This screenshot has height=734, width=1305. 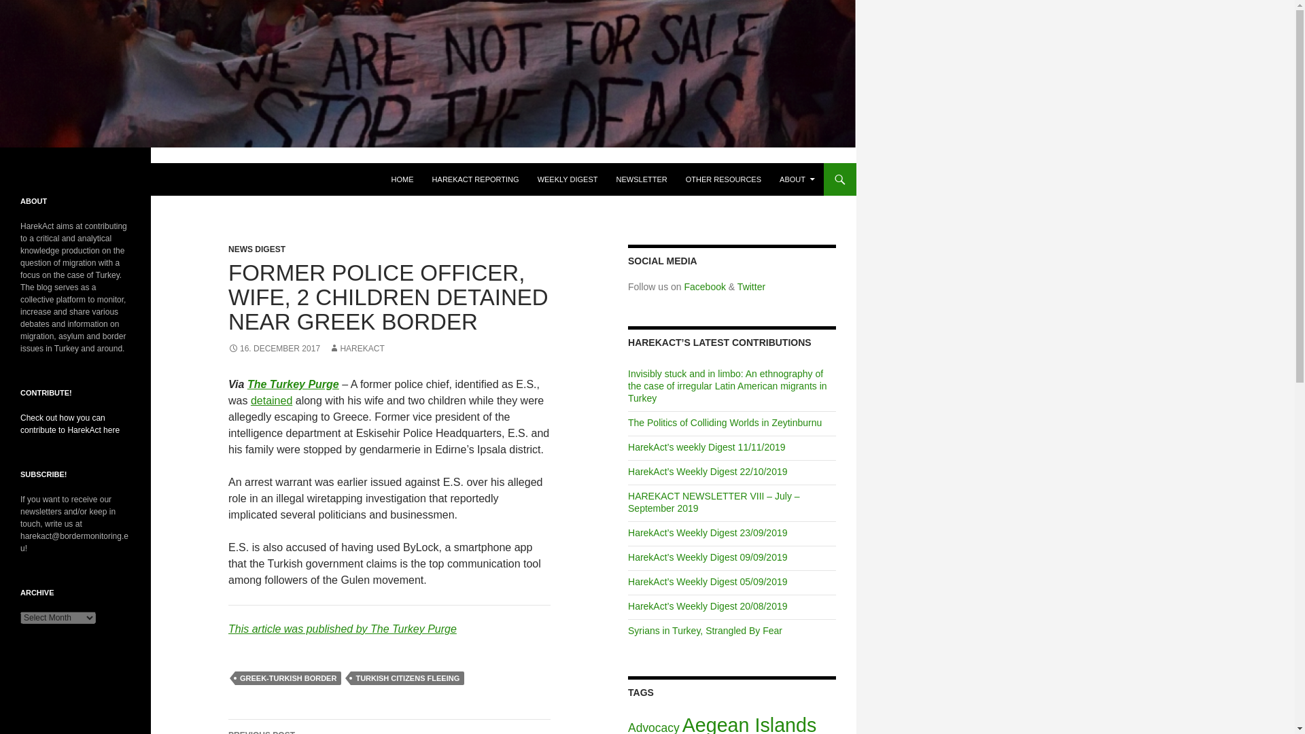 What do you see at coordinates (356, 348) in the screenshot?
I see `HAREKACT` at bounding box center [356, 348].